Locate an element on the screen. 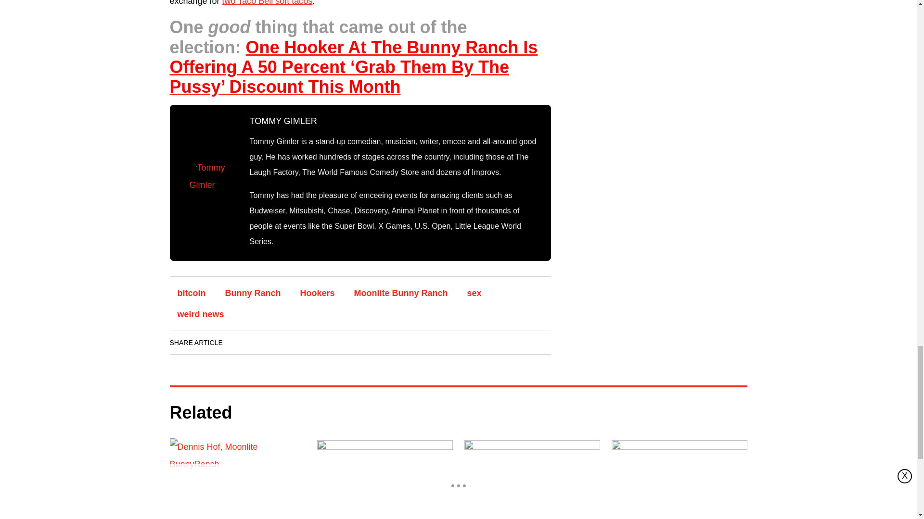  LinkedIn is located at coordinates (267, 342).